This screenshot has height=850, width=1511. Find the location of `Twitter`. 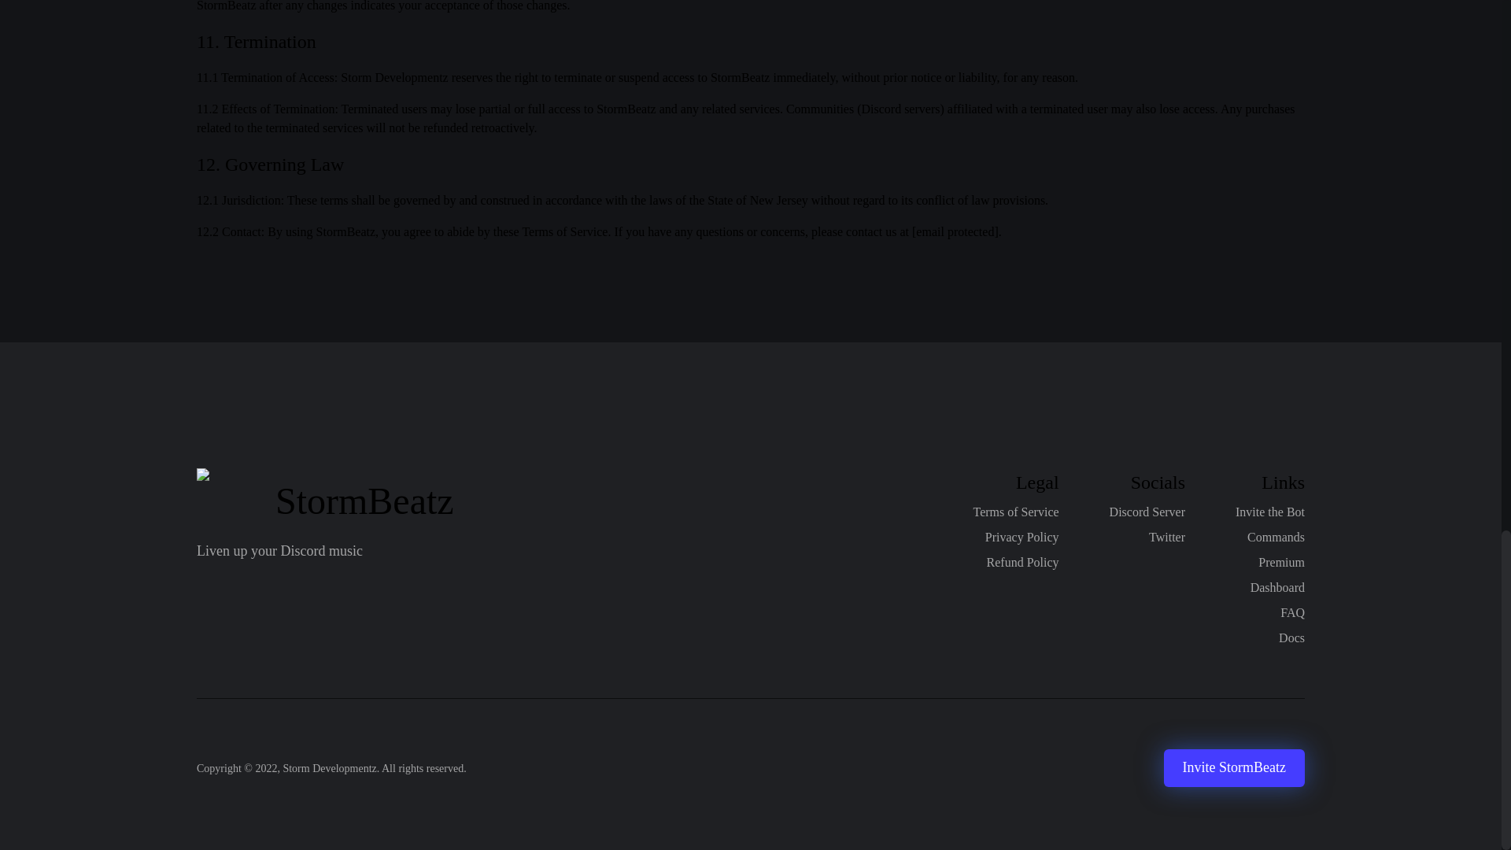

Twitter is located at coordinates (1166, 537).